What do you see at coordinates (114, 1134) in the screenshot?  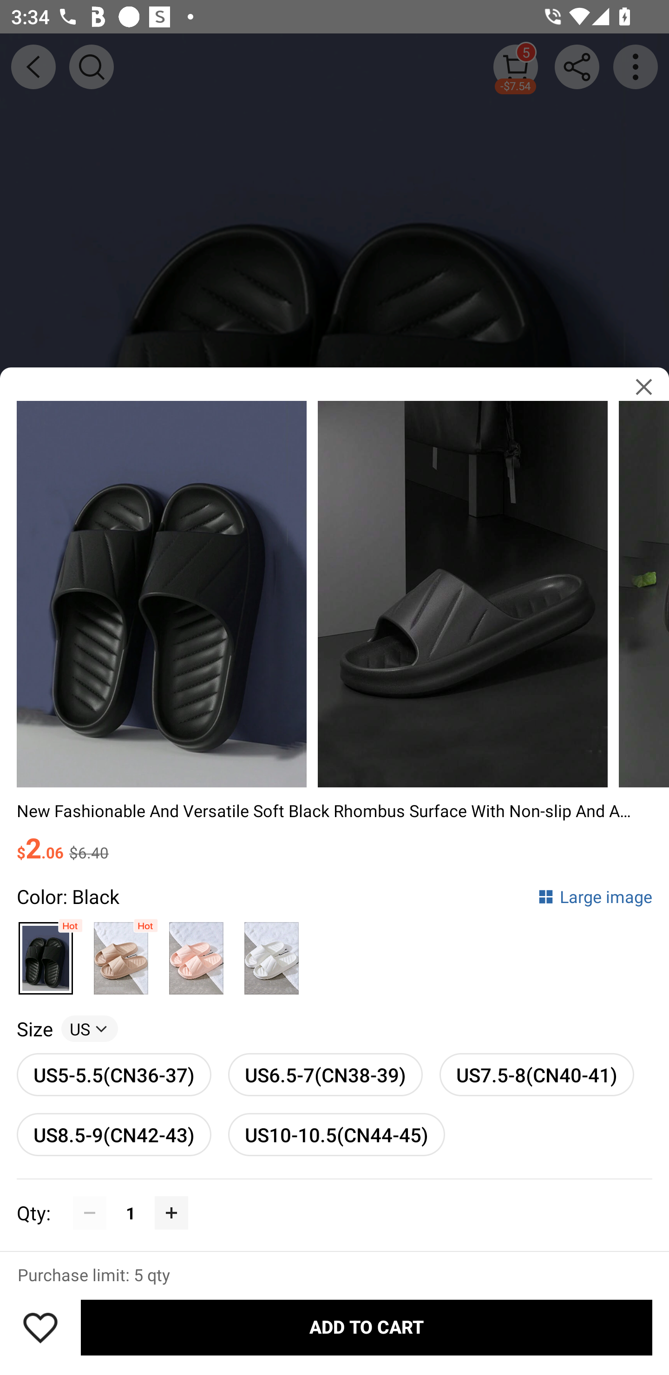 I see `US8.5-9(CN42-43) US8.5-9(CN42-43)unselected option` at bounding box center [114, 1134].